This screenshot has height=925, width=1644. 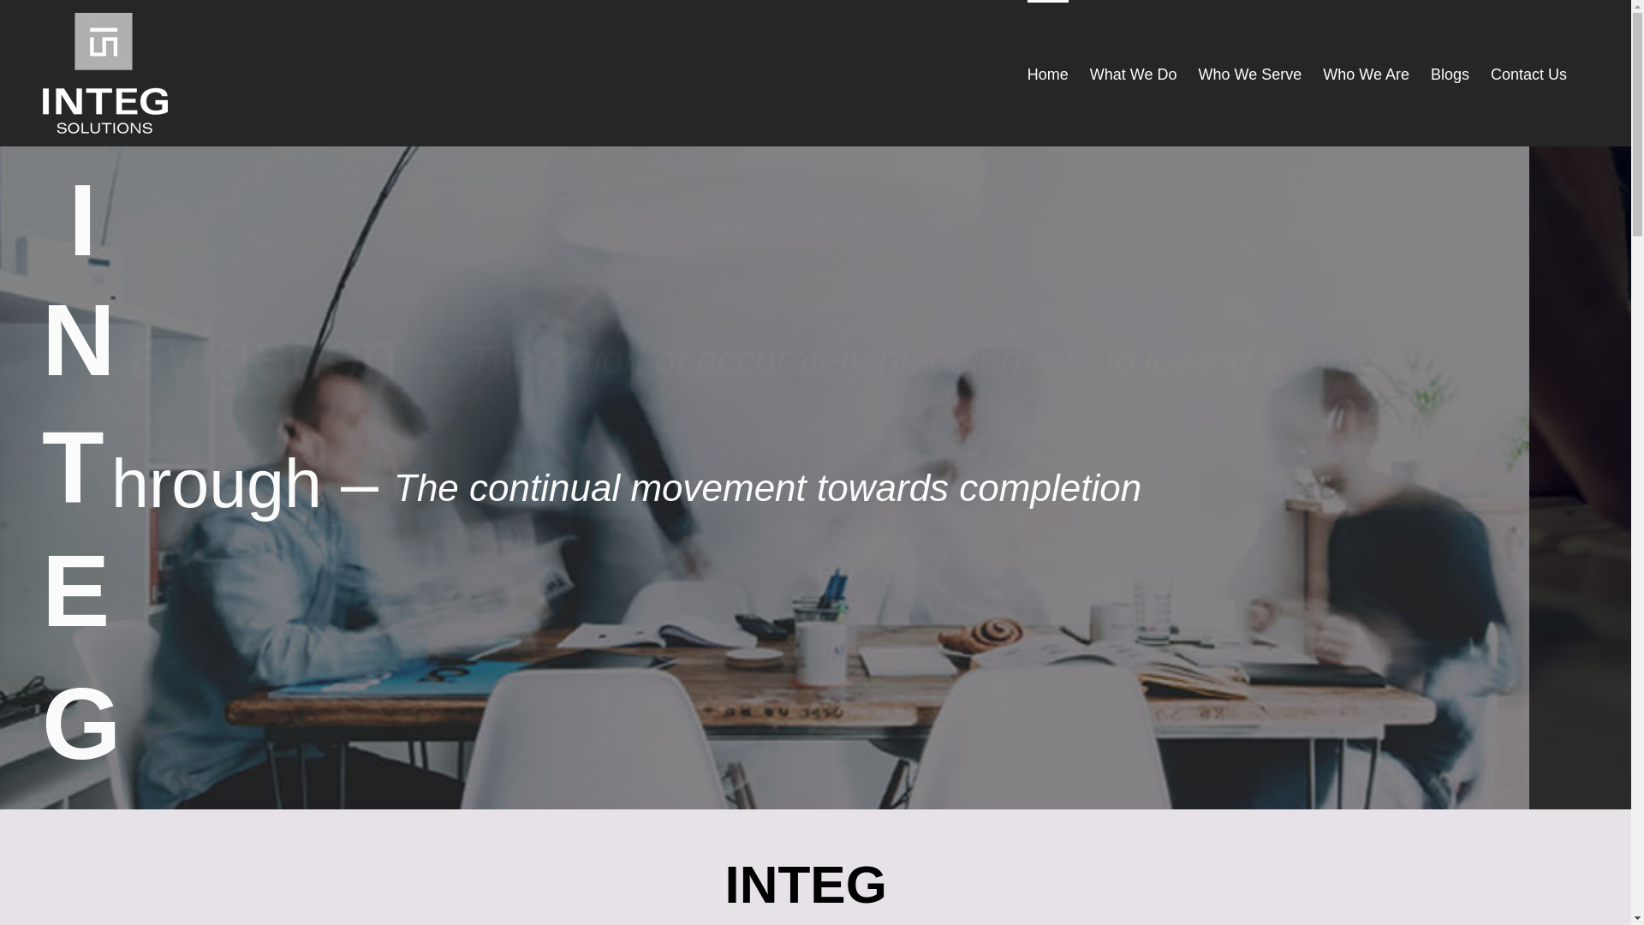 I want to click on Blogs, so click(x=1450, y=74).